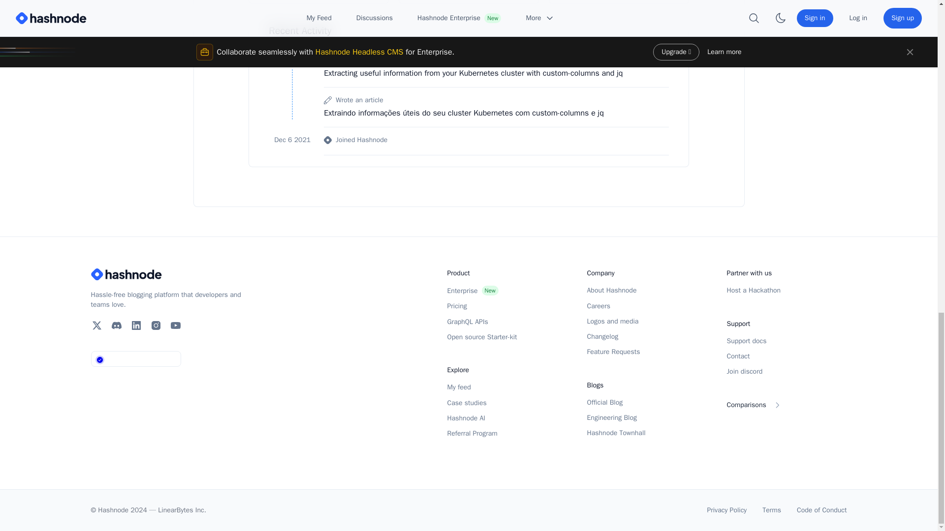 The width and height of the screenshot is (945, 531). I want to click on status, so click(137, 359).